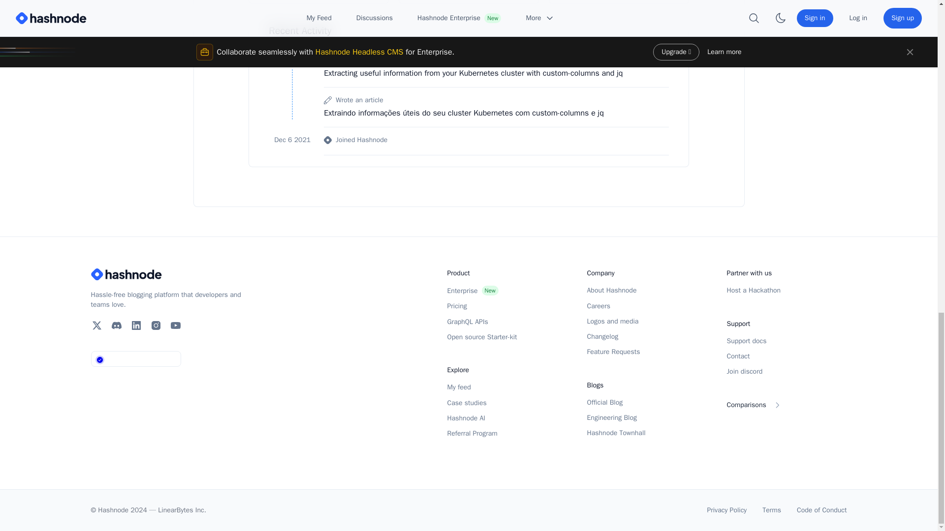 The width and height of the screenshot is (945, 531). I want to click on status, so click(137, 359).